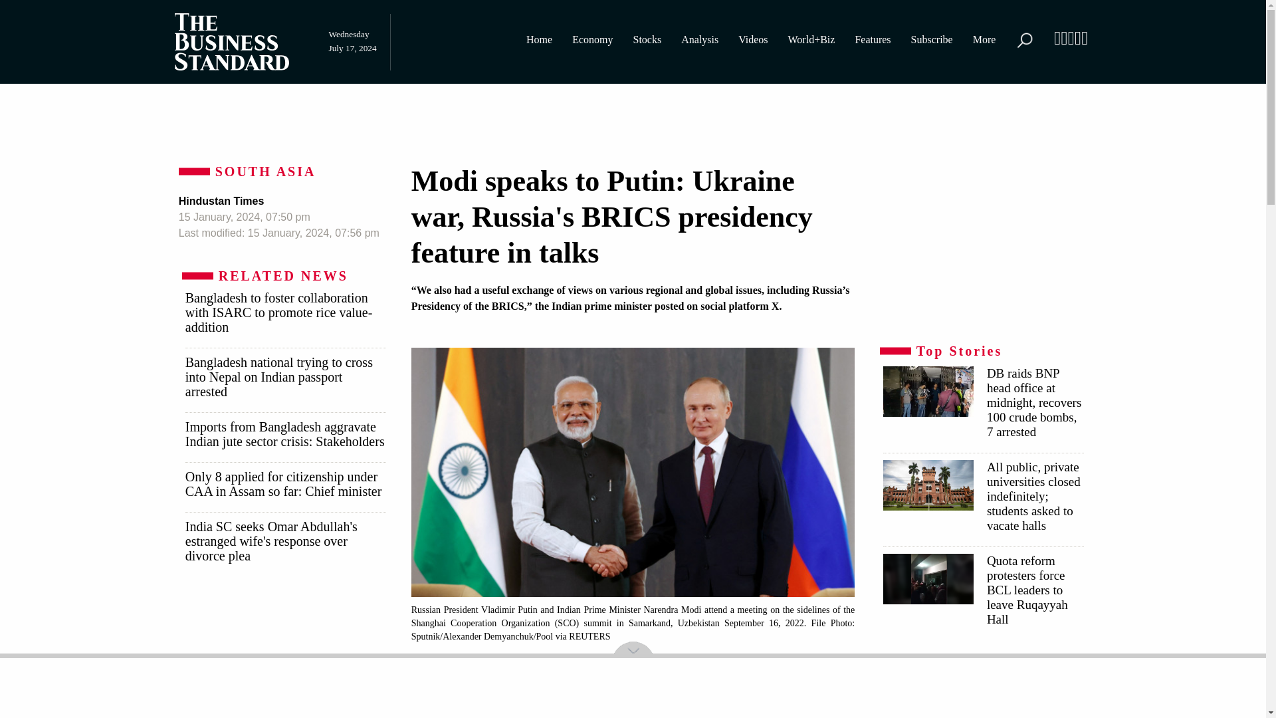  Describe the element at coordinates (633, 120) in the screenshot. I see `3rd party ad content` at that location.